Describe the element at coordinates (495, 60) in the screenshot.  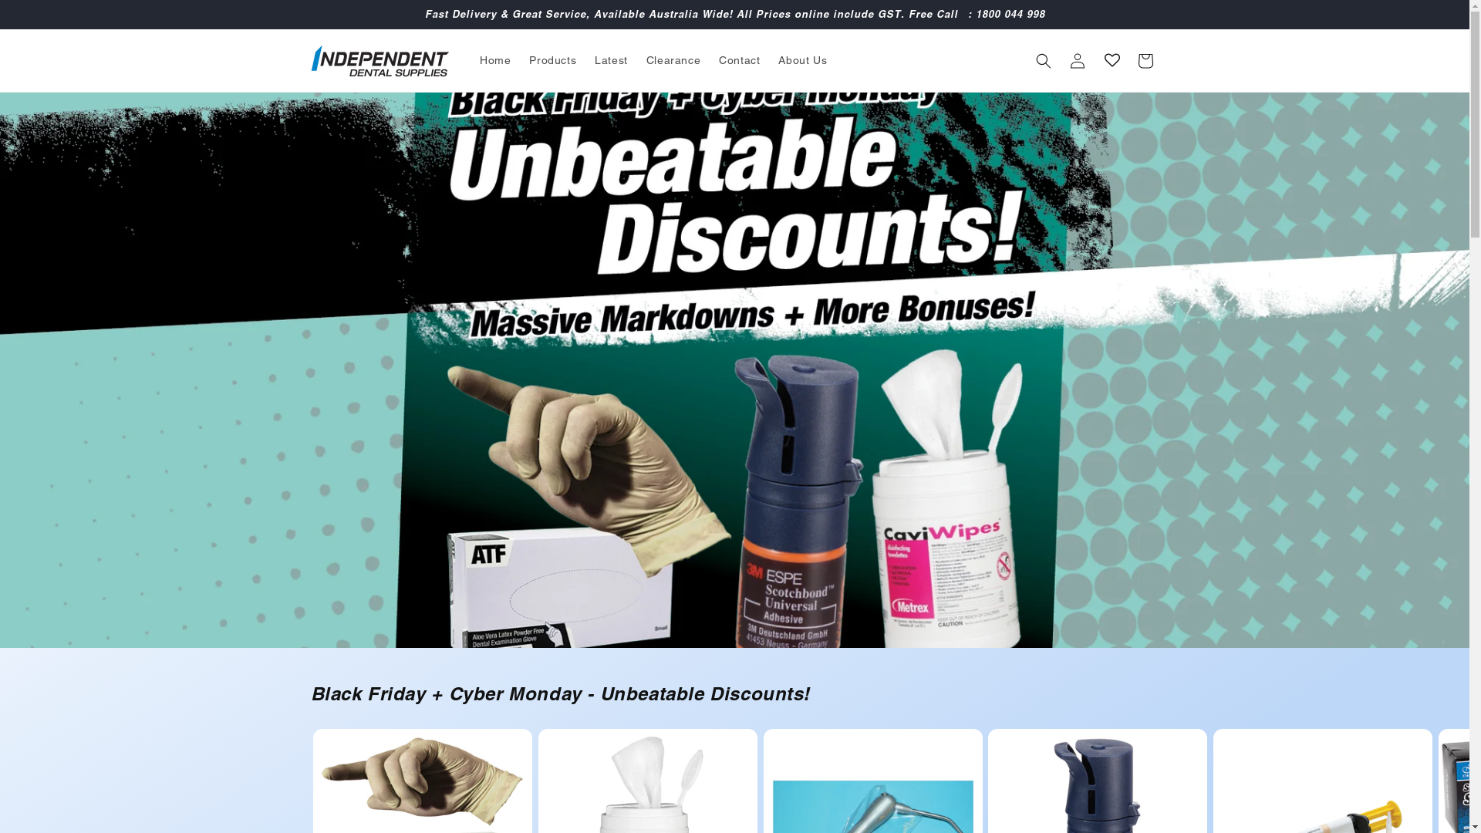
I see `Home` at that location.